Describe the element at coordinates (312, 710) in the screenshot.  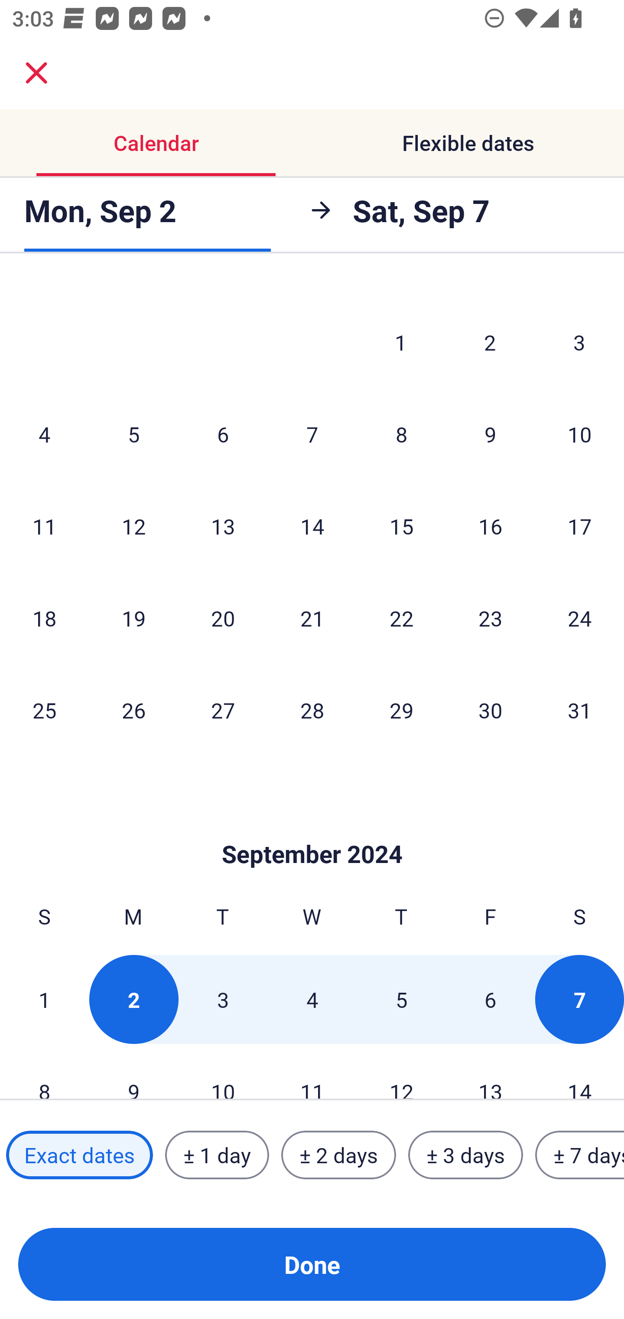
I see `28 Wednesday, August 28, 2024` at that location.